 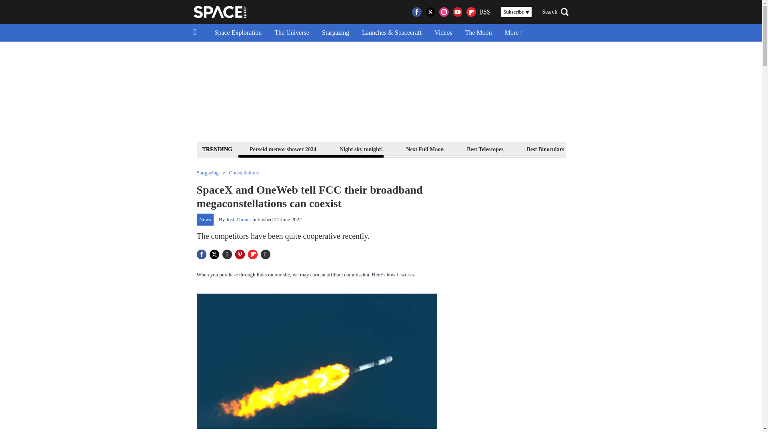 I want to click on Space Exploration, so click(x=238, y=33).